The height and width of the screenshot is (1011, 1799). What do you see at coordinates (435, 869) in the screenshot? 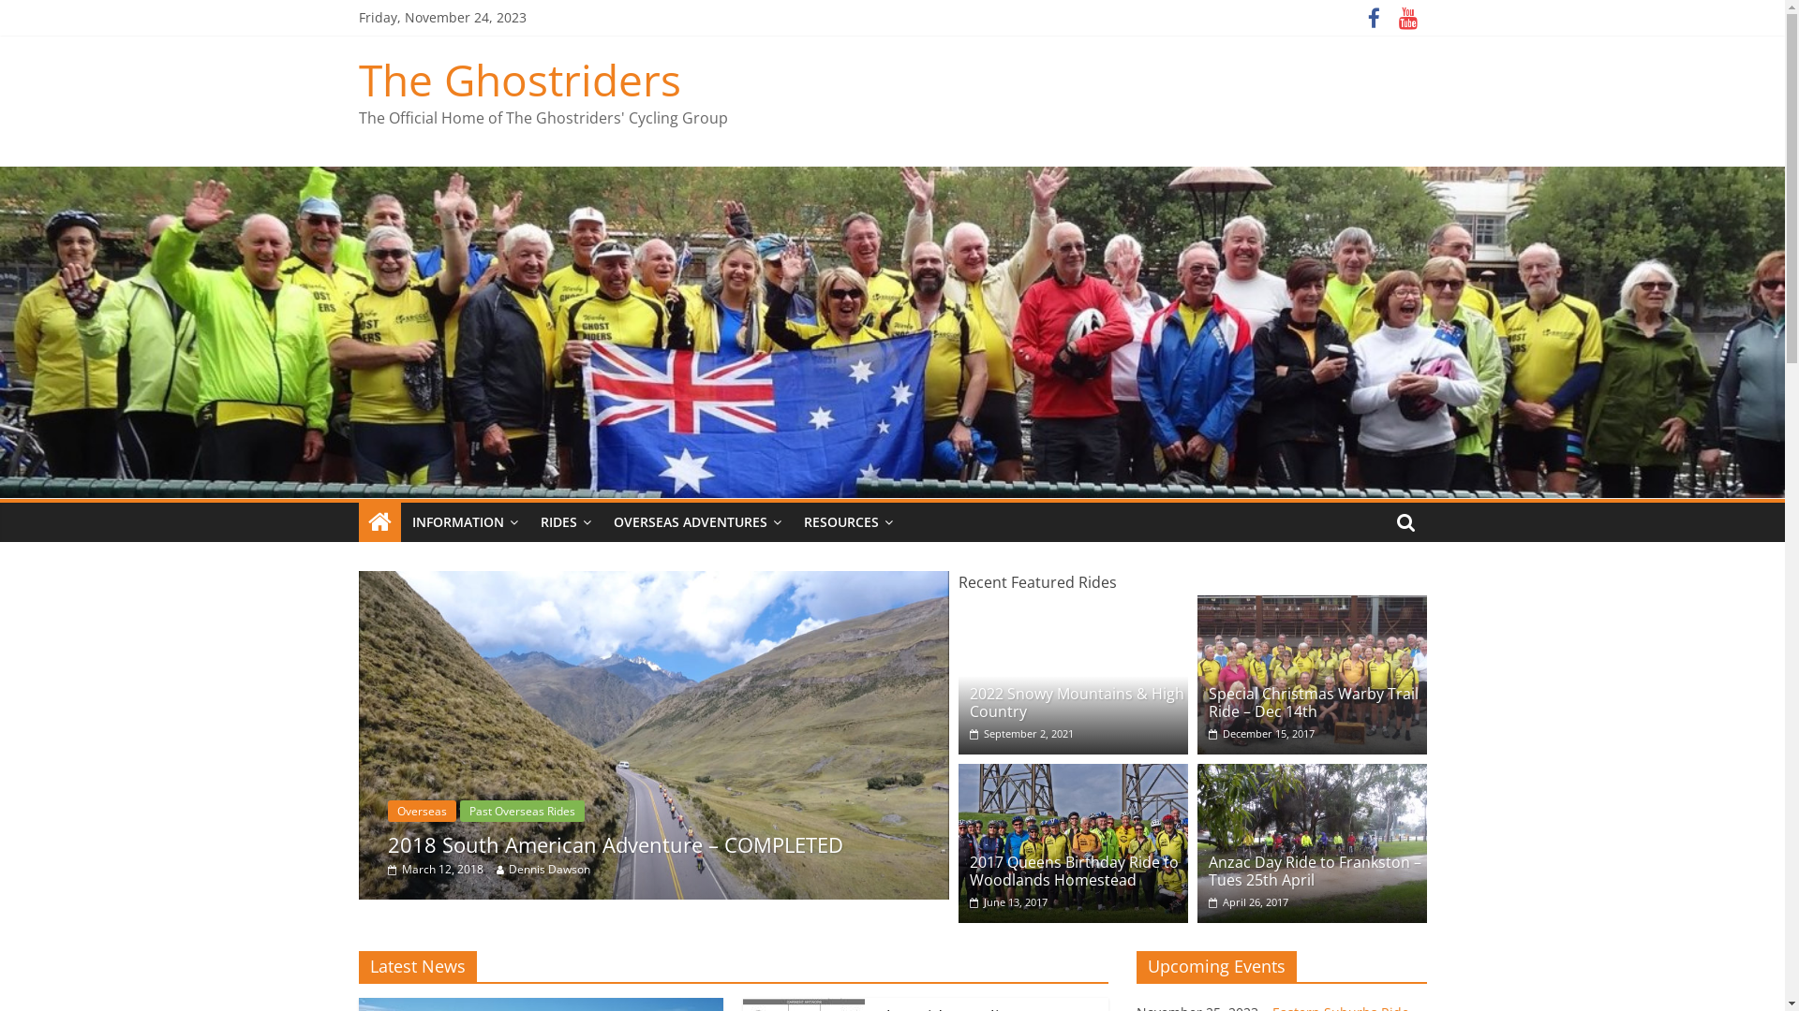
I see `July 16, 2018` at bounding box center [435, 869].